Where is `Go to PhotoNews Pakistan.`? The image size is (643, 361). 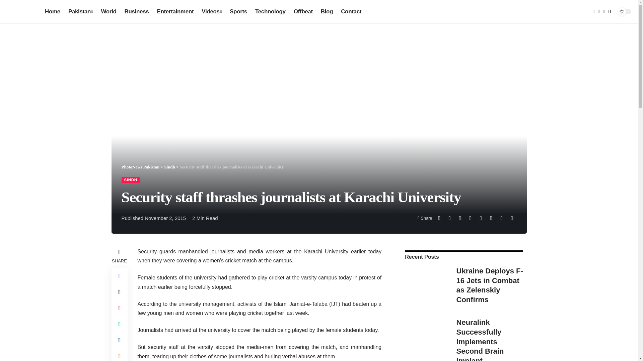 Go to PhotoNews Pakistan. is located at coordinates (140, 167).